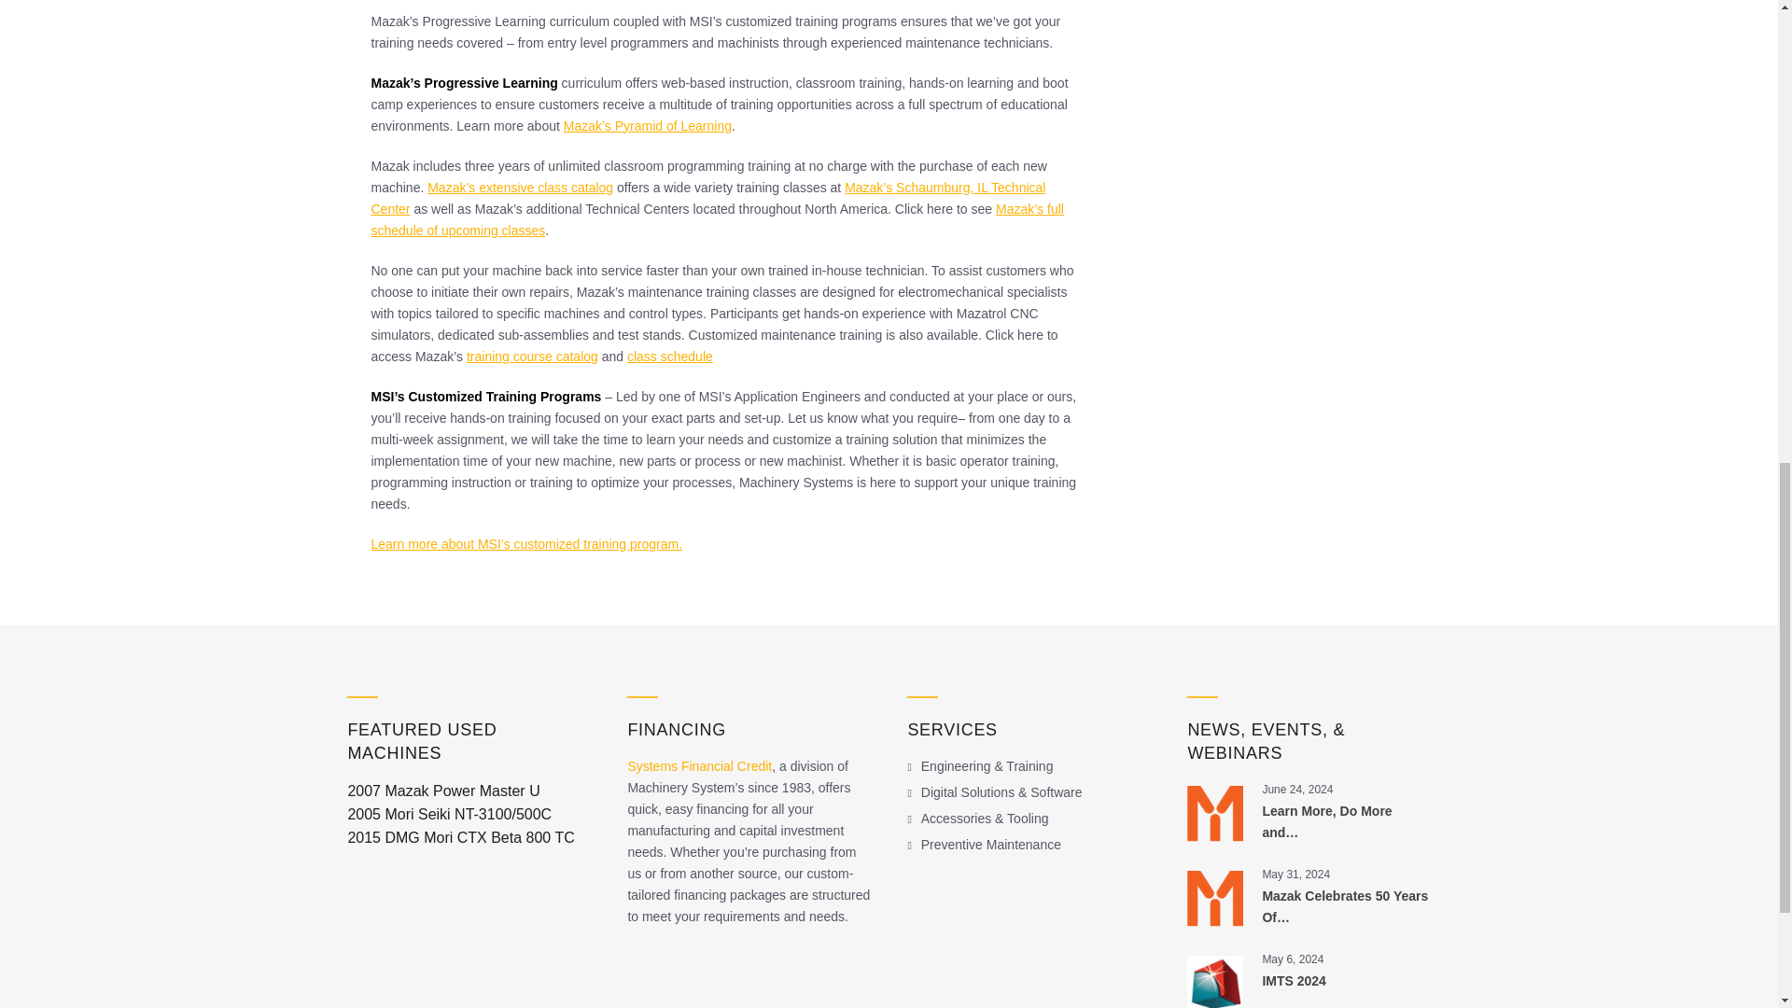  I want to click on Learn More, Do More and Make More with Mazak at IMTS 2024, so click(1326, 821).